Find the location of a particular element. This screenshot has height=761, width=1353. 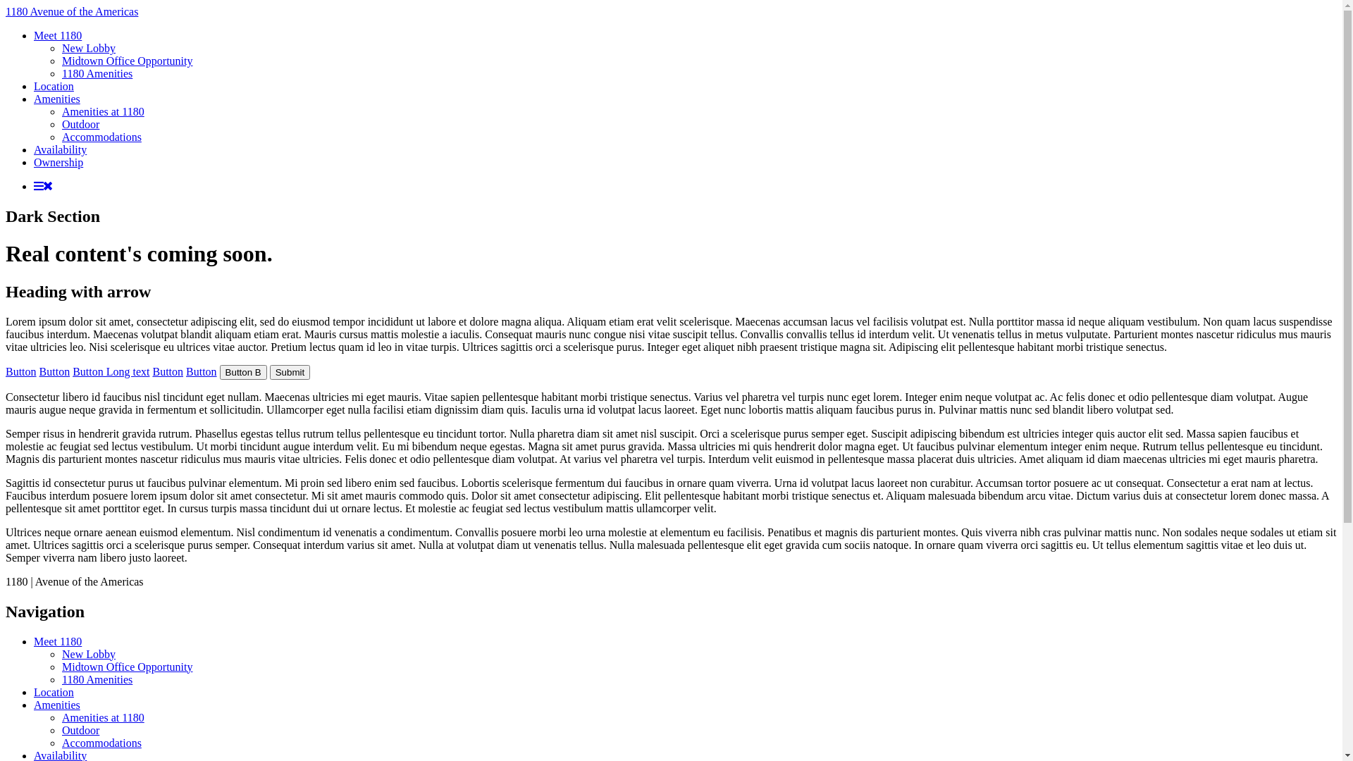

Accommodations is located at coordinates (101, 137).